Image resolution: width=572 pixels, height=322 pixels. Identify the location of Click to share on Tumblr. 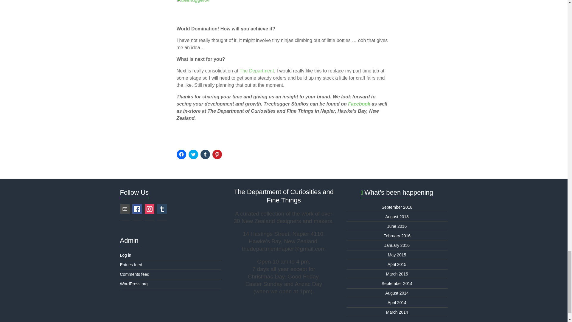
(205, 154).